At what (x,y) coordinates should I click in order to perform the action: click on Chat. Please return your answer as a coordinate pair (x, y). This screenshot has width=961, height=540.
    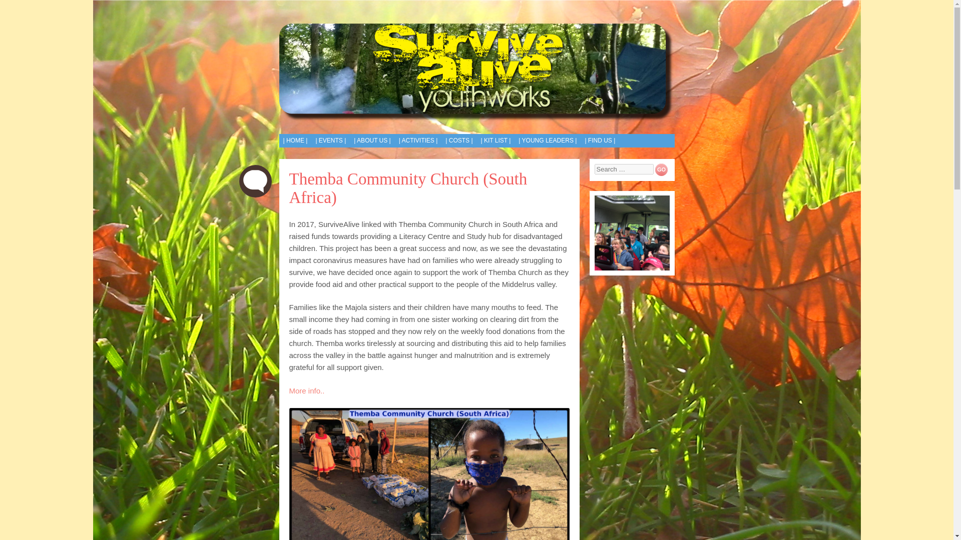
    Looking at the image, I should click on (255, 181).